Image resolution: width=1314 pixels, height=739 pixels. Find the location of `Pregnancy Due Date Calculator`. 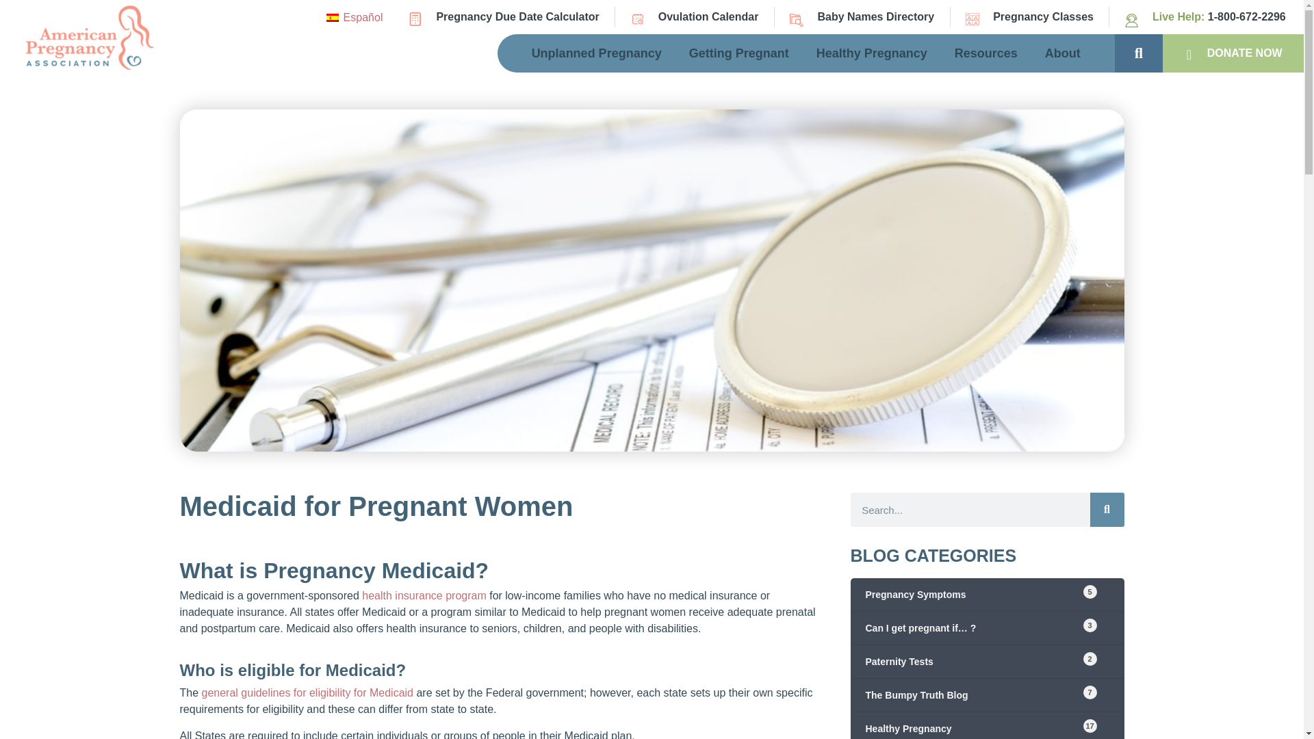

Pregnancy Due Date Calculator is located at coordinates (504, 16).